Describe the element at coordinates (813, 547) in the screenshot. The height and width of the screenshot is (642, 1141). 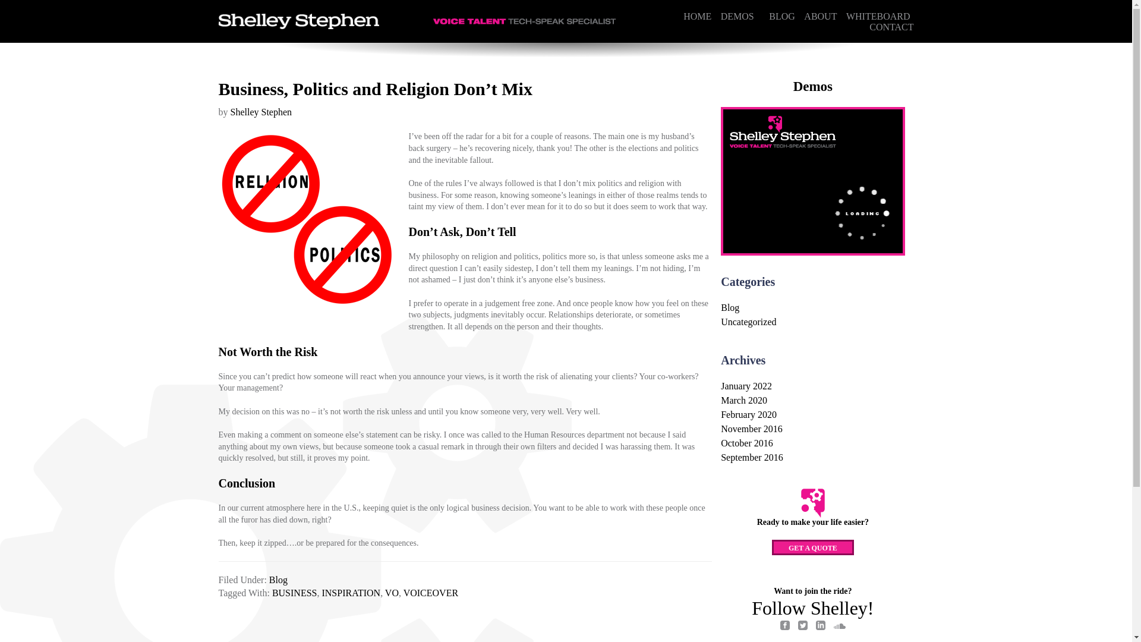
I see `GET A QUOTE` at that location.